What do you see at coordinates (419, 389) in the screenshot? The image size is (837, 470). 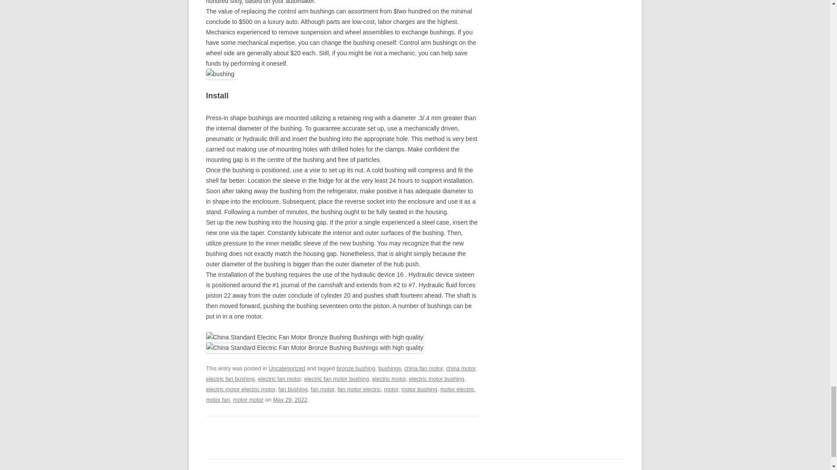 I see `motor bushing` at bounding box center [419, 389].